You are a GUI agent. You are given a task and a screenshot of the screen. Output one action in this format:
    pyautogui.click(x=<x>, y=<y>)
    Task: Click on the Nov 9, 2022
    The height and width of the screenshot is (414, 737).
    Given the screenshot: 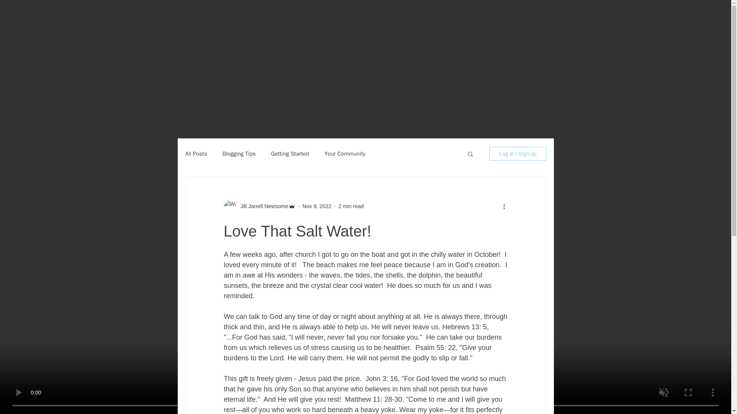 What is the action you would take?
    pyautogui.click(x=317, y=206)
    